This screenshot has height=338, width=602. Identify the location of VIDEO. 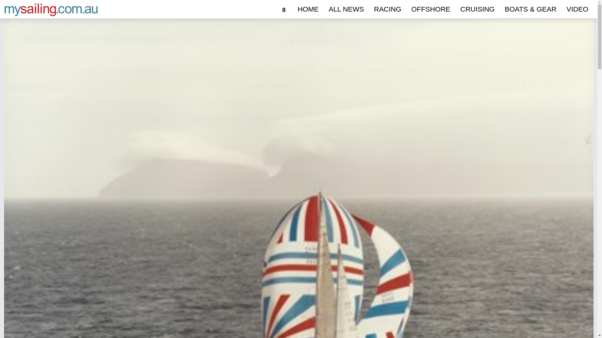
(578, 9).